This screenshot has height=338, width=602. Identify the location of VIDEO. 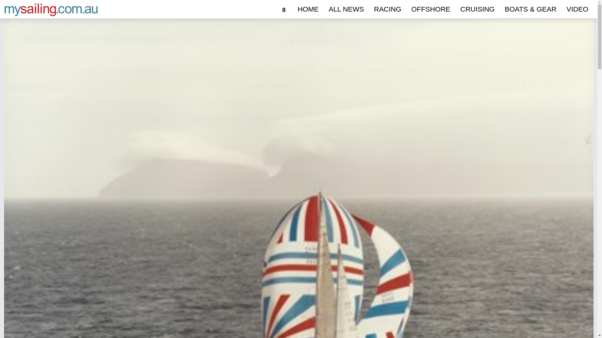
(578, 9).